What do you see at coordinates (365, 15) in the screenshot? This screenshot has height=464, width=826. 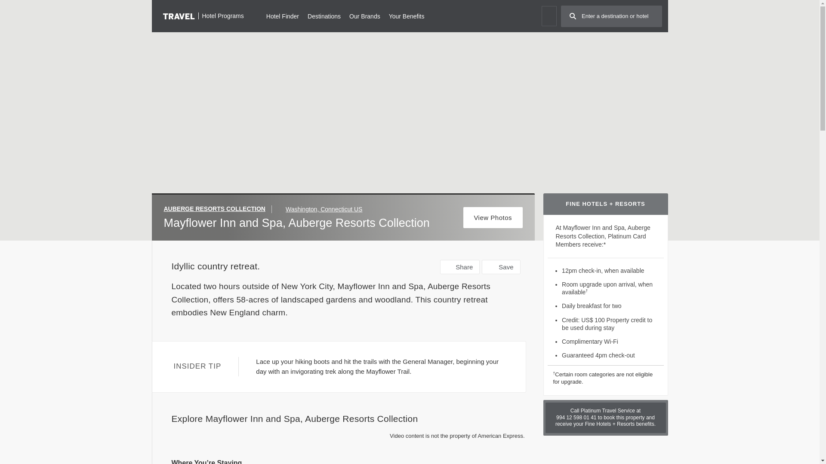 I see `Our Brands` at bounding box center [365, 15].